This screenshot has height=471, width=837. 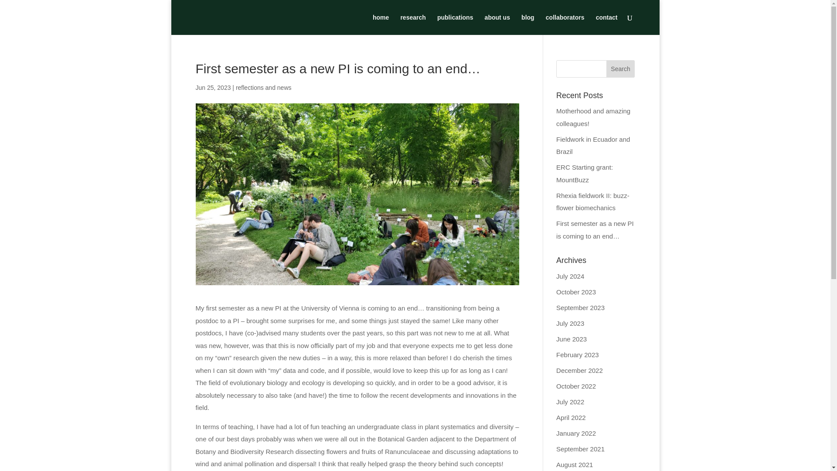 What do you see at coordinates (412, 24) in the screenshot?
I see `research` at bounding box center [412, 24].